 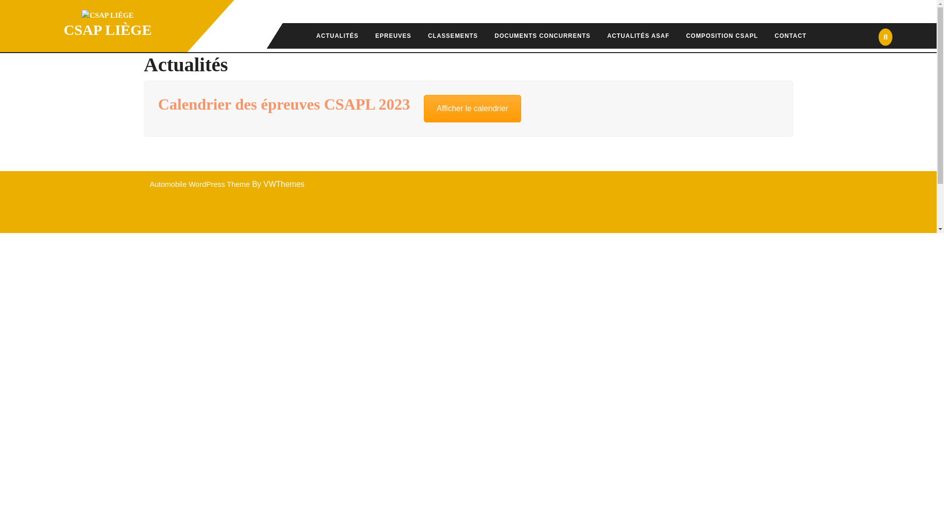 I want to click on EPREUVES, so click(x=393, y=36).